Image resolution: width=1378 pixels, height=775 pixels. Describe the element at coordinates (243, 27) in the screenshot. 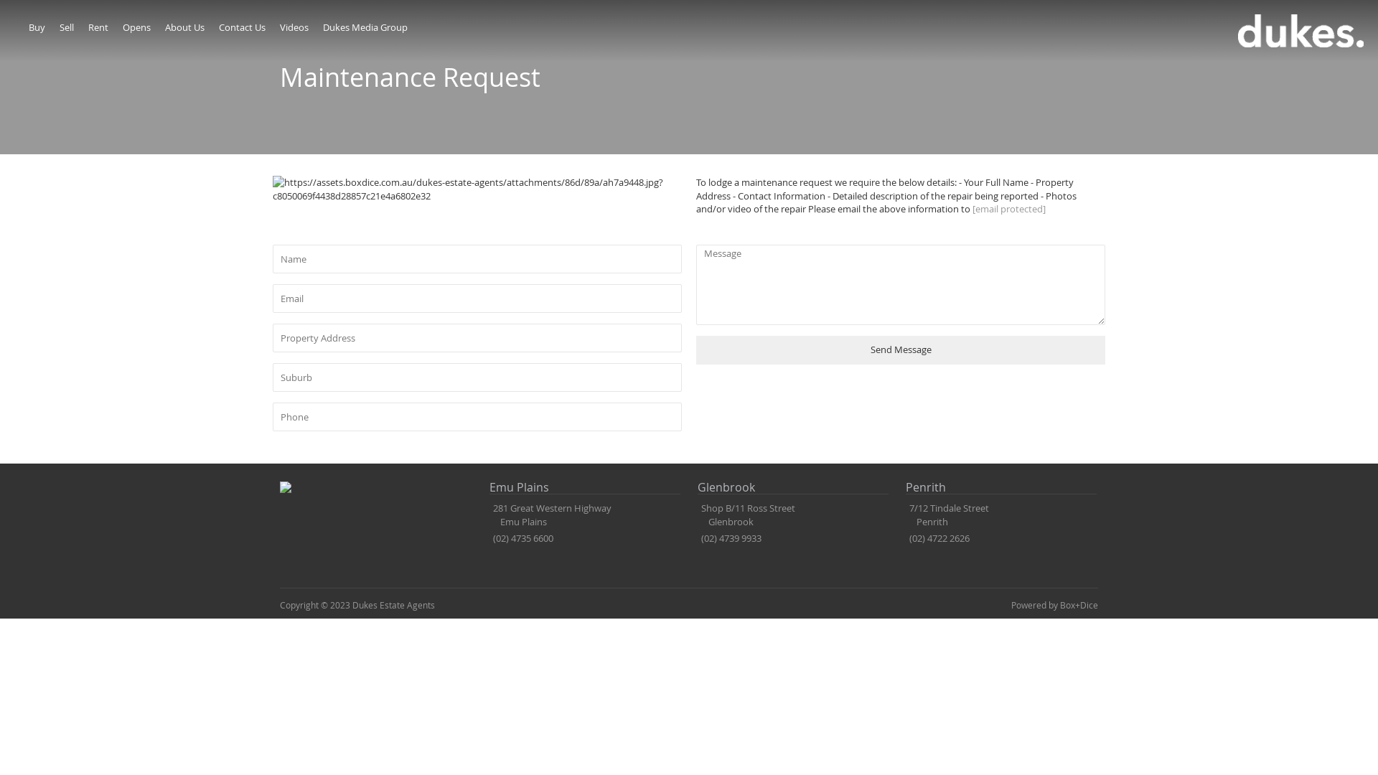

I see `Contact Us` at that location.